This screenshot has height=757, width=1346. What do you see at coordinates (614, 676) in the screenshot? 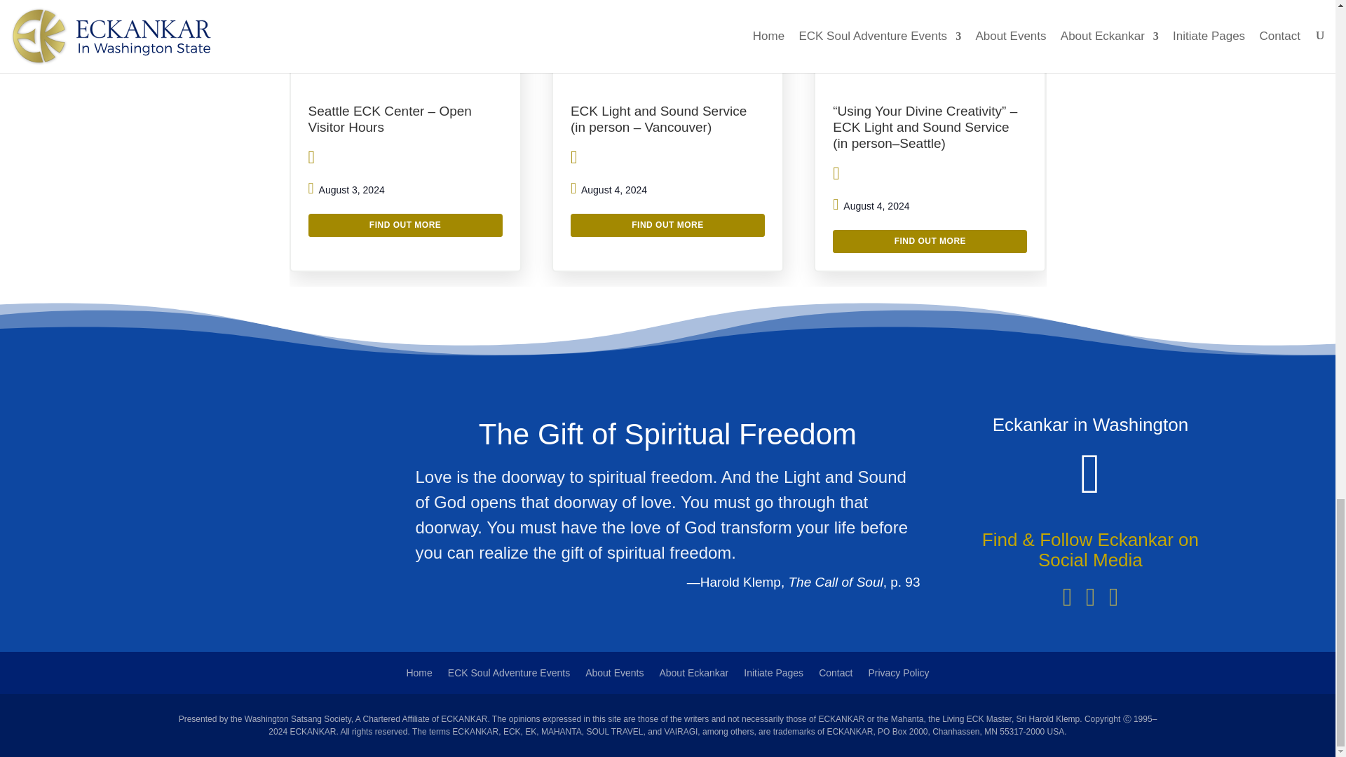
I see `About Events` at bounding box center [614, 676].